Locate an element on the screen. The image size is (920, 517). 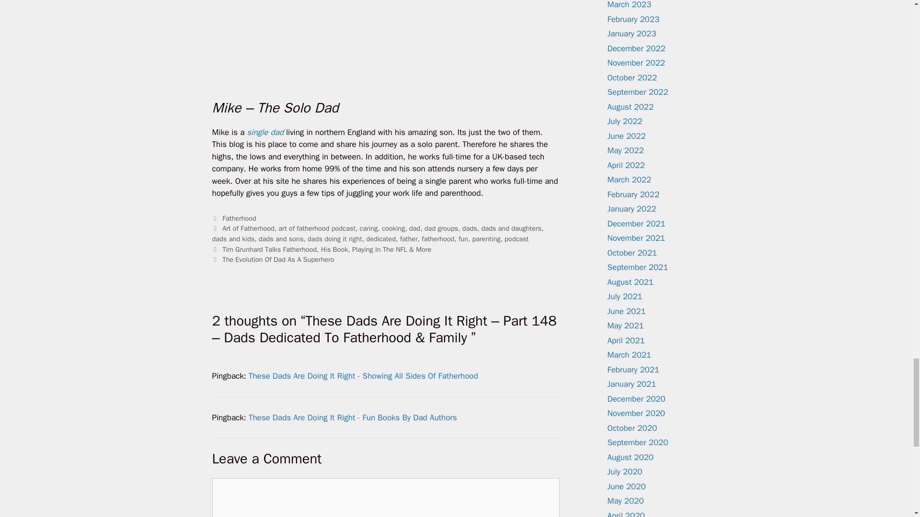
fun is located at coordinates (463, 238).